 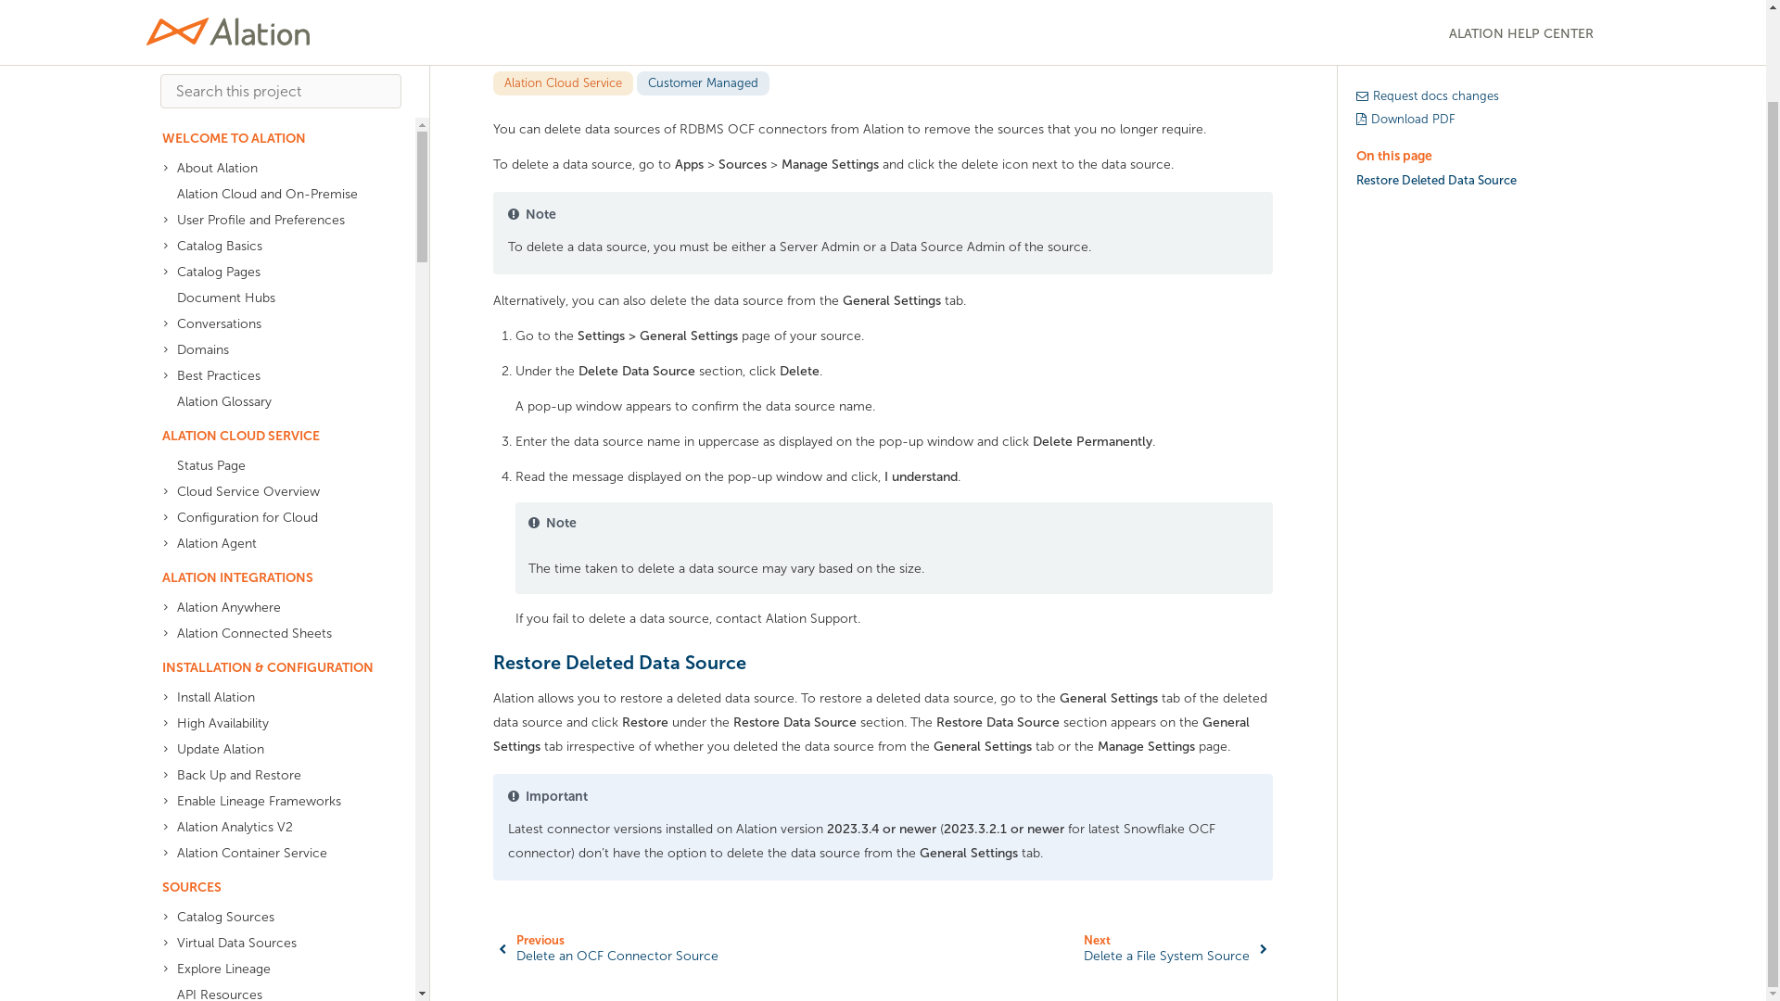 What do you see at coordinates (273, 276) in the screenshot?
I see `Best Practices` at bounding box center [273, 276].